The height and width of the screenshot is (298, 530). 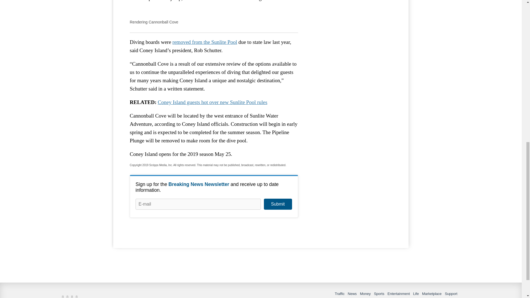 I want to click on Submit, so click(x=278, y=204).